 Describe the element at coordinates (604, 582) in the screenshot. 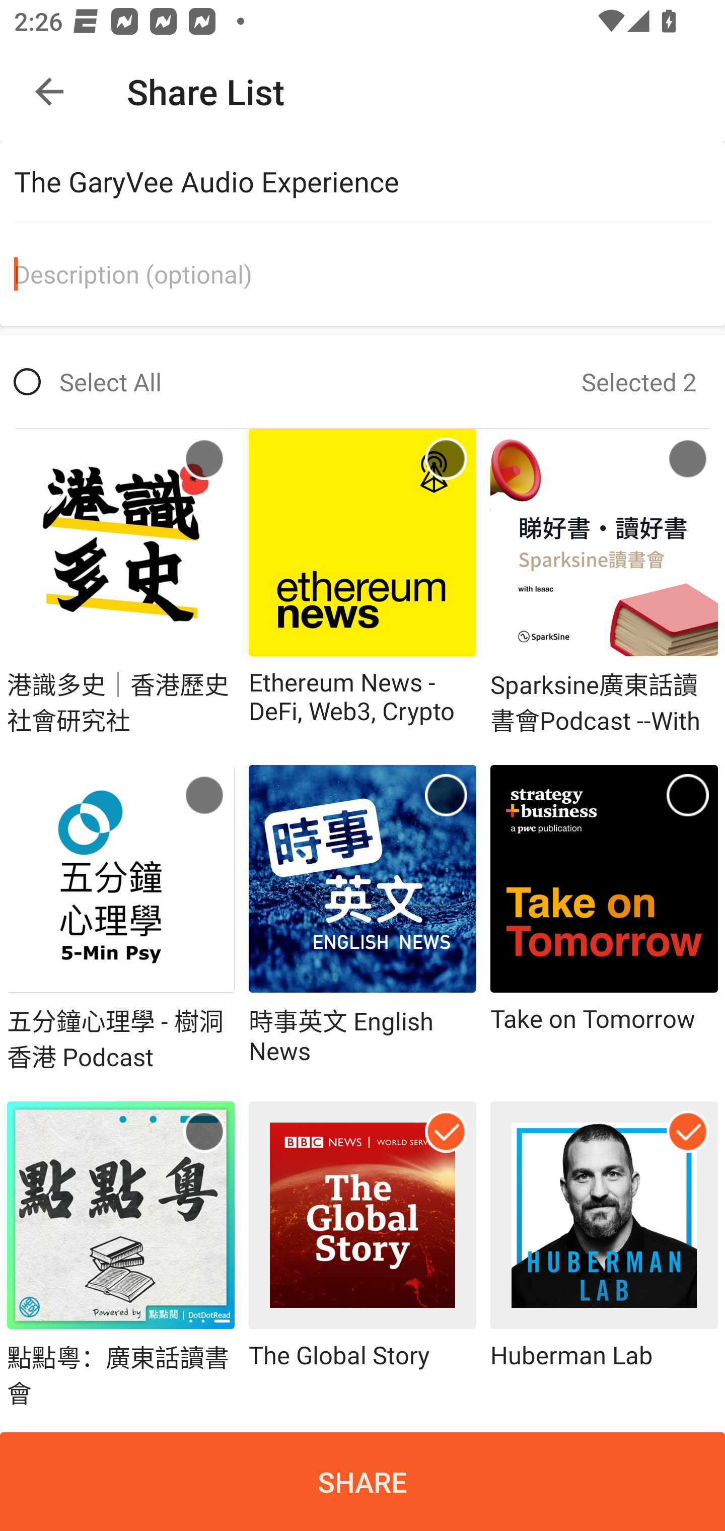

I see `Sparksine廣東話讀書會Podcast --With Isaac` at that location.